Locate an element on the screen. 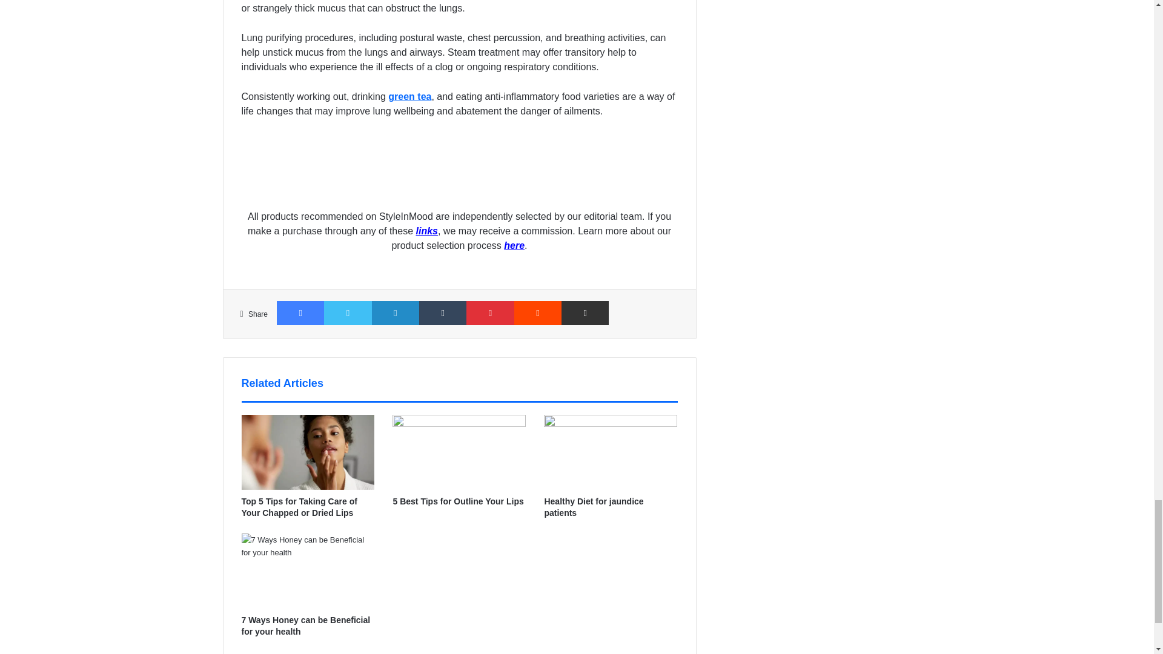  Pinterest is located at coordinates (489, 312).